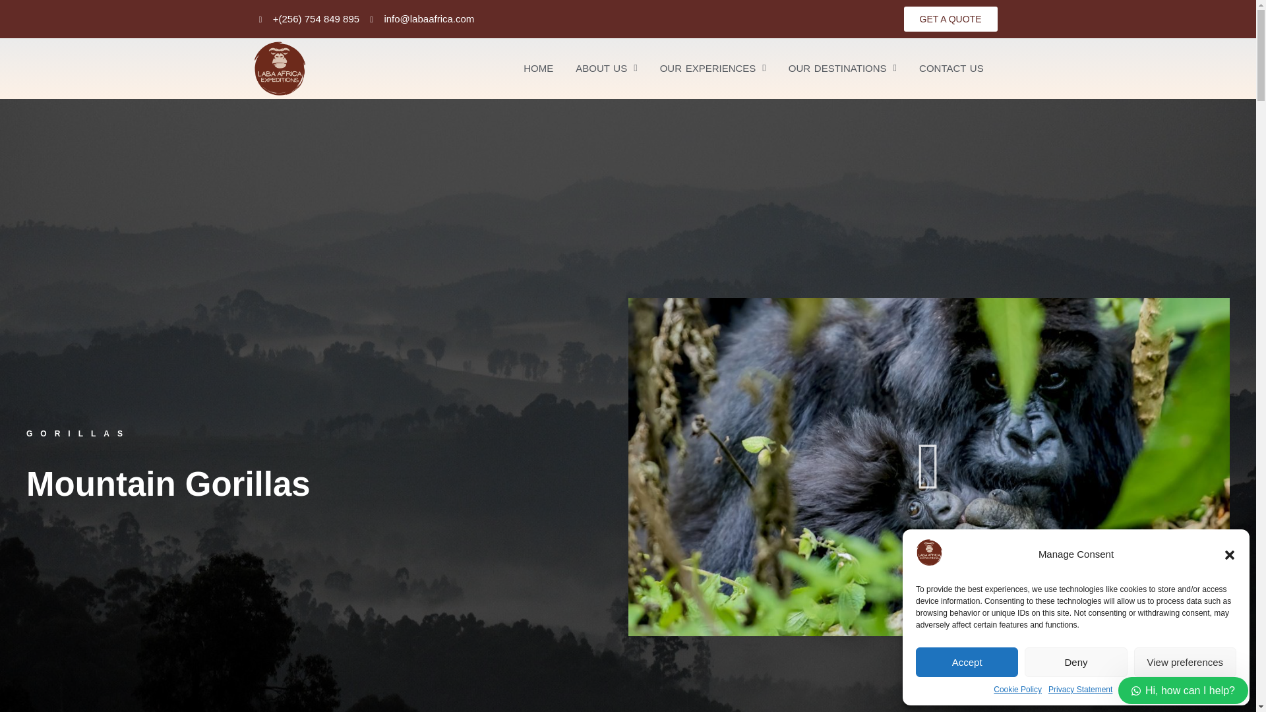 Image resolution: width=1266 pixels, height=712 pixels. Describe the element at coordinates (967, 662) in the screenshot. I see `Accept` at that location.